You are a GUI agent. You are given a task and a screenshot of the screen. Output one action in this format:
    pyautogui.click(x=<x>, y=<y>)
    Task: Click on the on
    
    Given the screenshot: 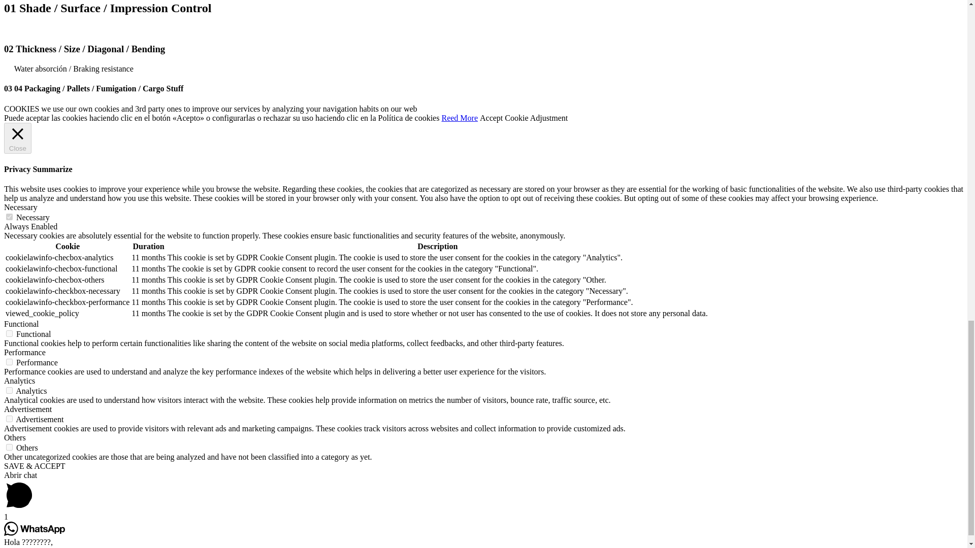 What is the action you would take?
    pyautogui.click(x=9, y=447)
    